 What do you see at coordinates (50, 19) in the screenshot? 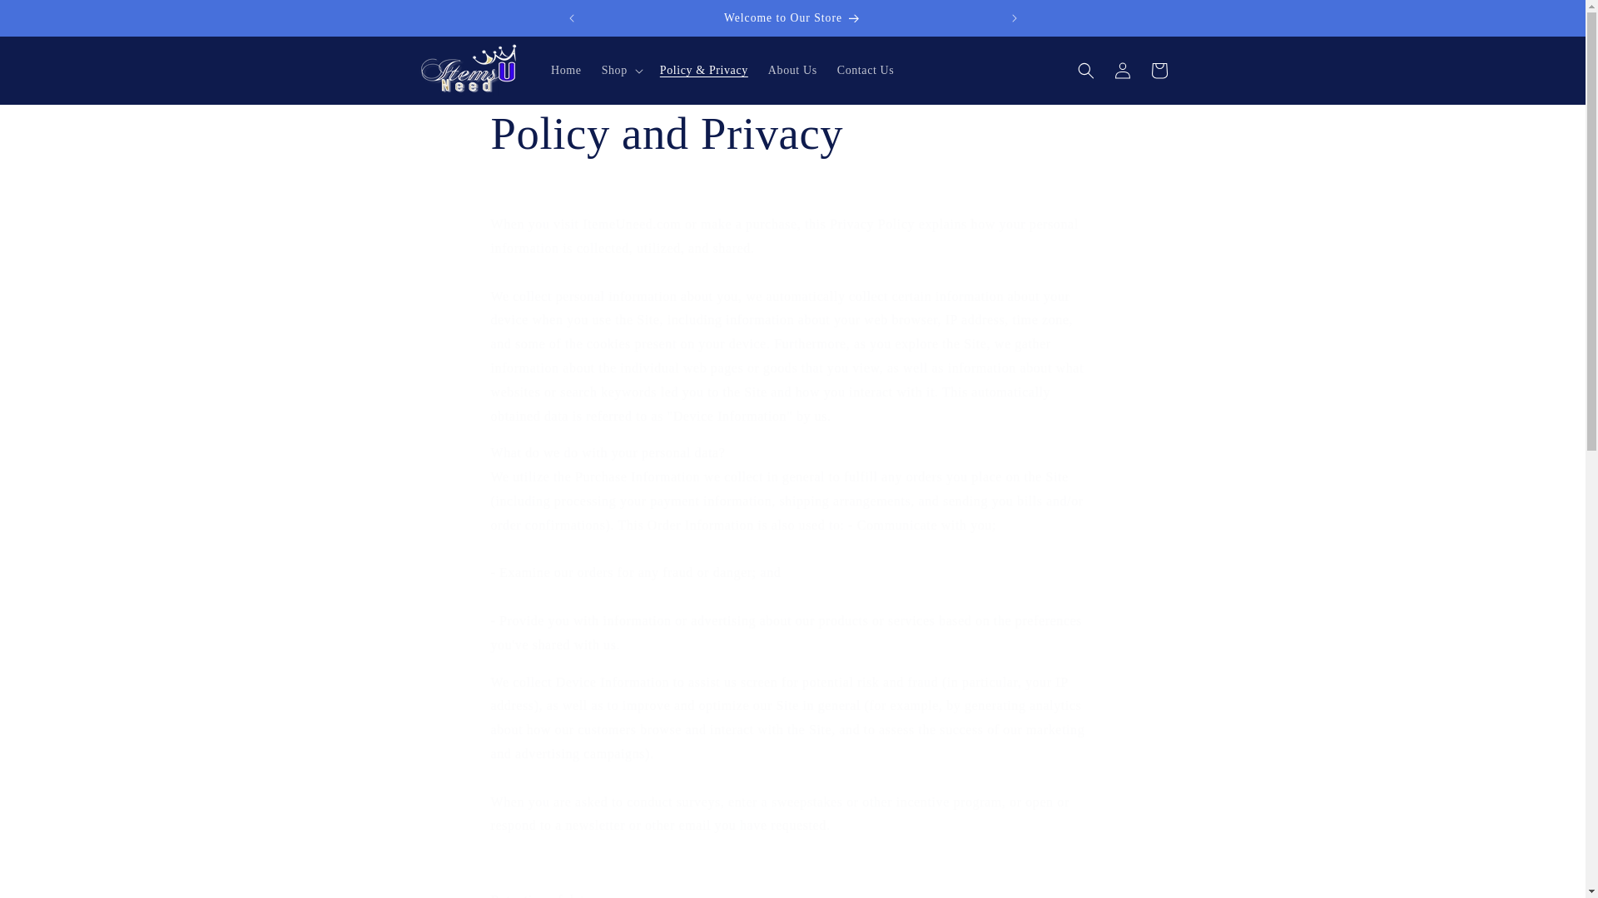
I see `Skip to content` at bounding box center [50, 19].